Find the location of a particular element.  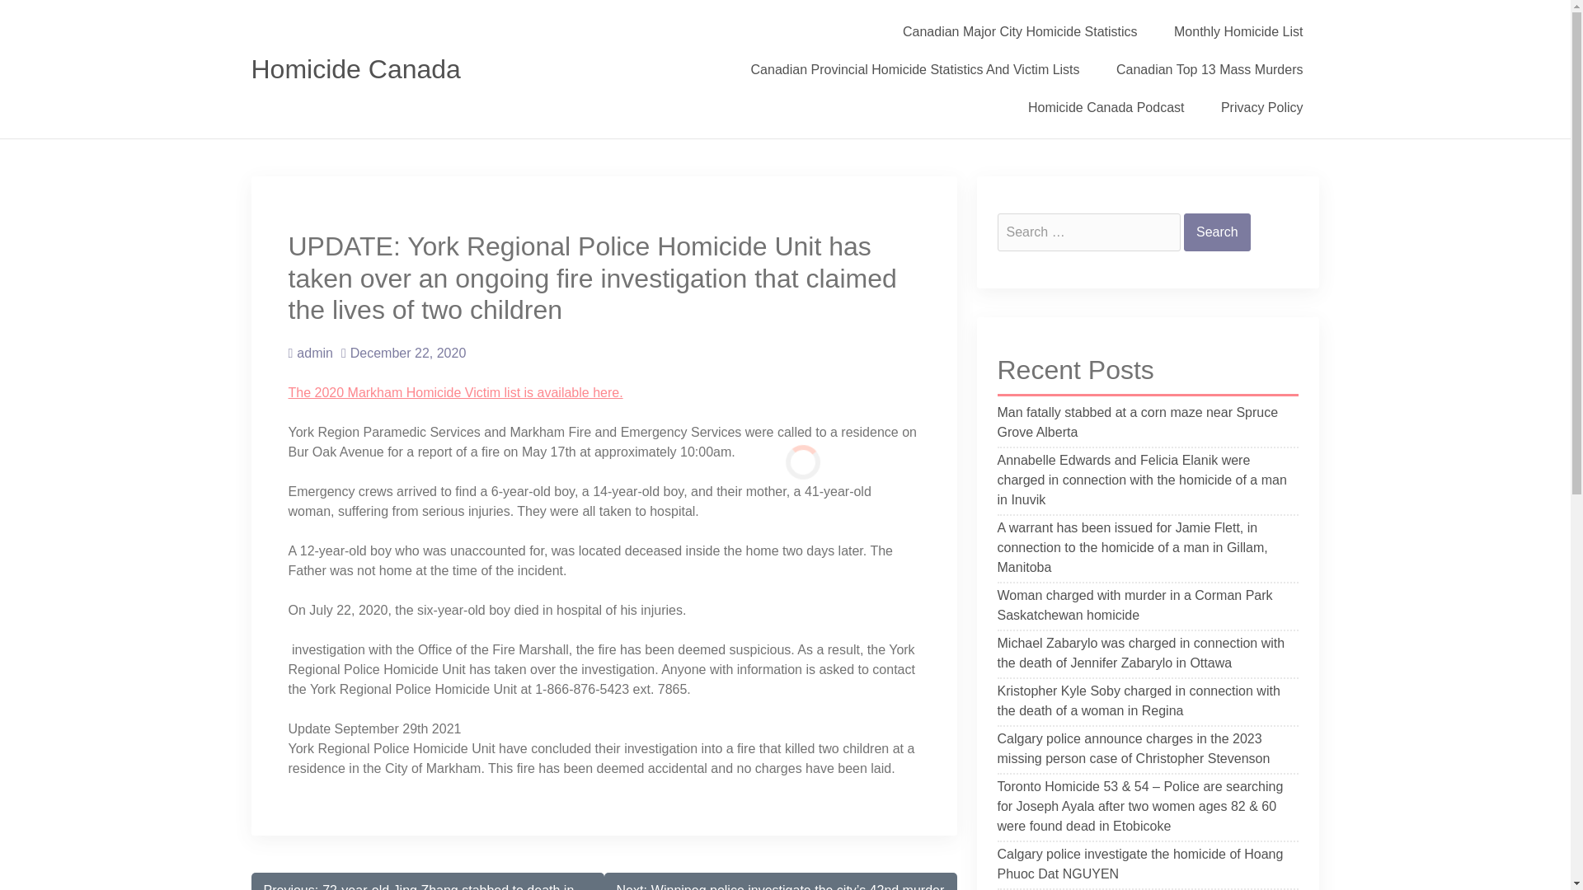

Search is located at coordinates (1217, 232).